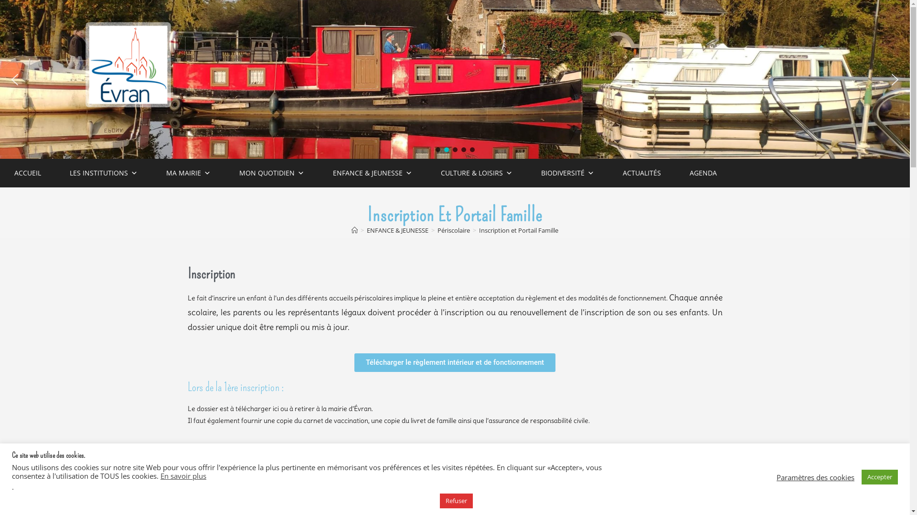 This screenshot has height=515, width=917. I want to click on LES INSTITUTIONS, so click(104, 173).